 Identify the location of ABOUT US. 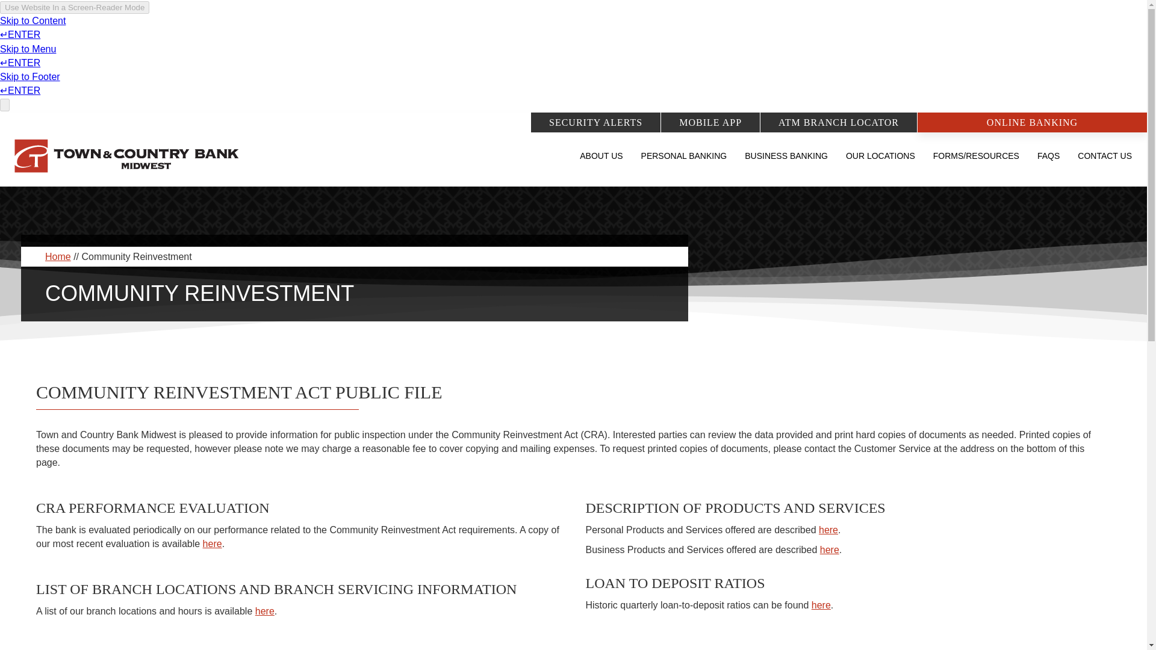
(601, 164).